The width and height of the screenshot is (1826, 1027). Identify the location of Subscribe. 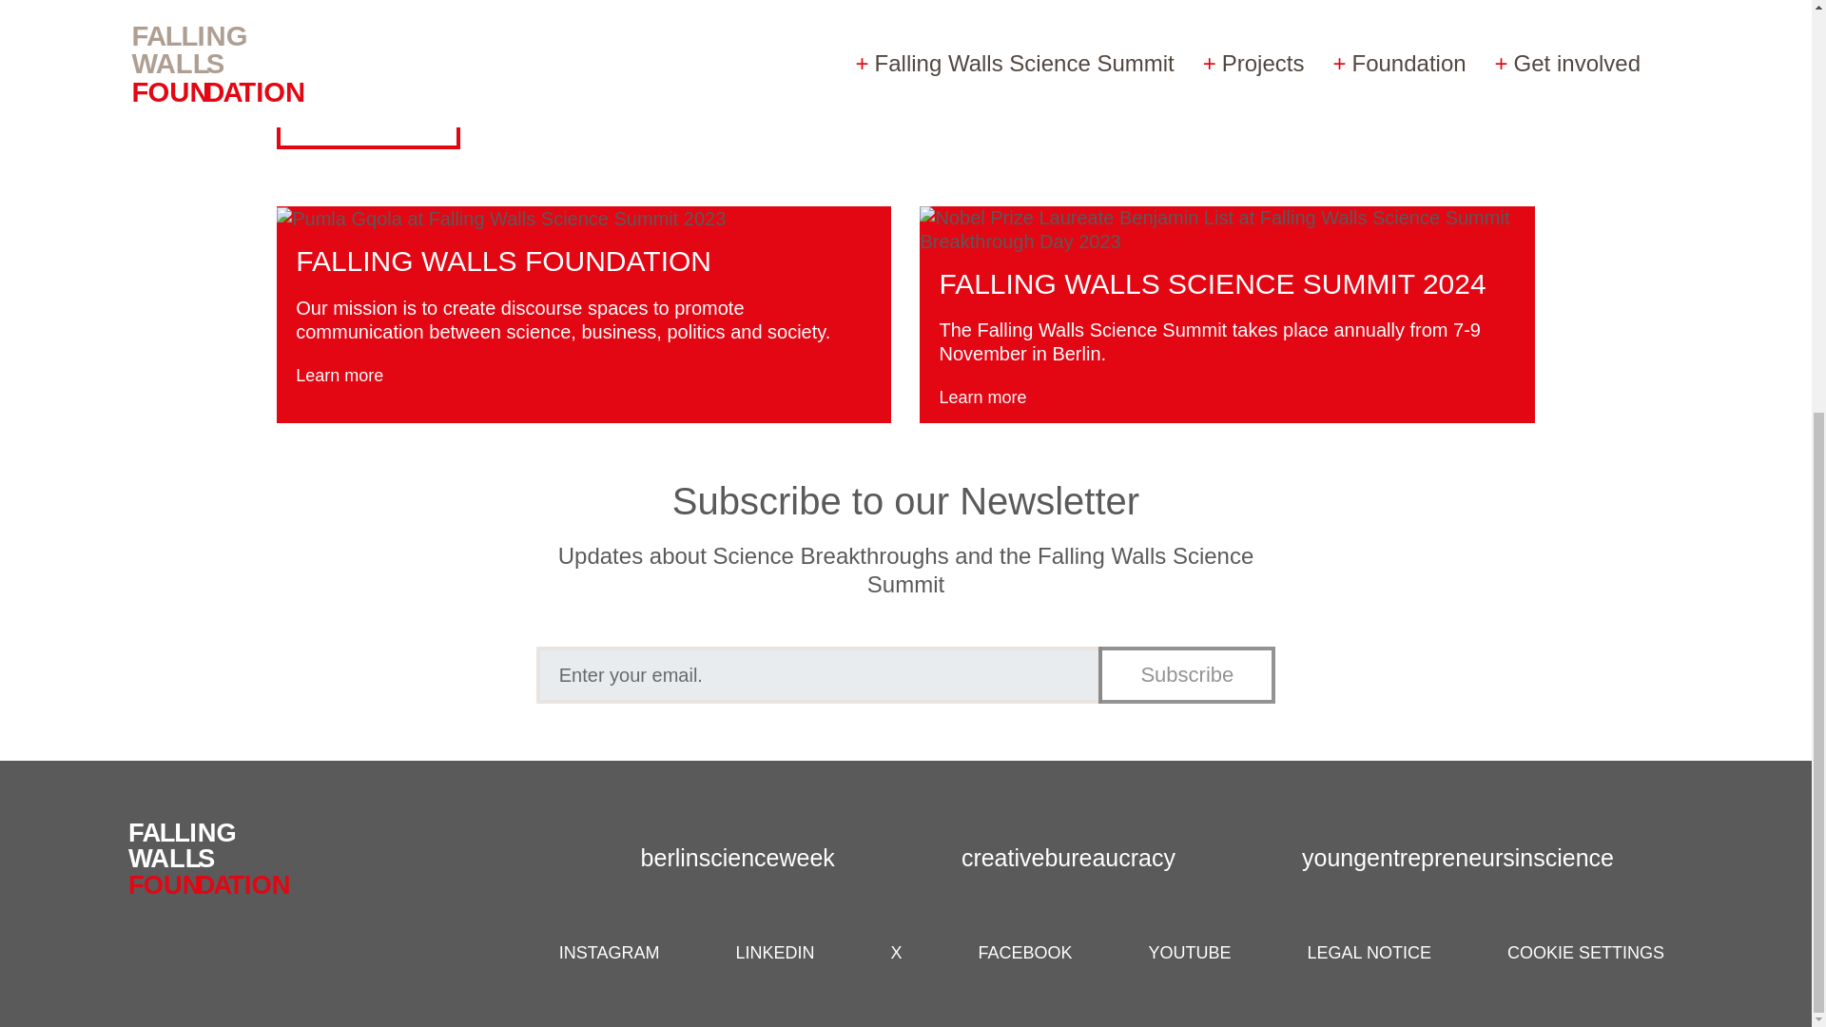
(1187, 675).